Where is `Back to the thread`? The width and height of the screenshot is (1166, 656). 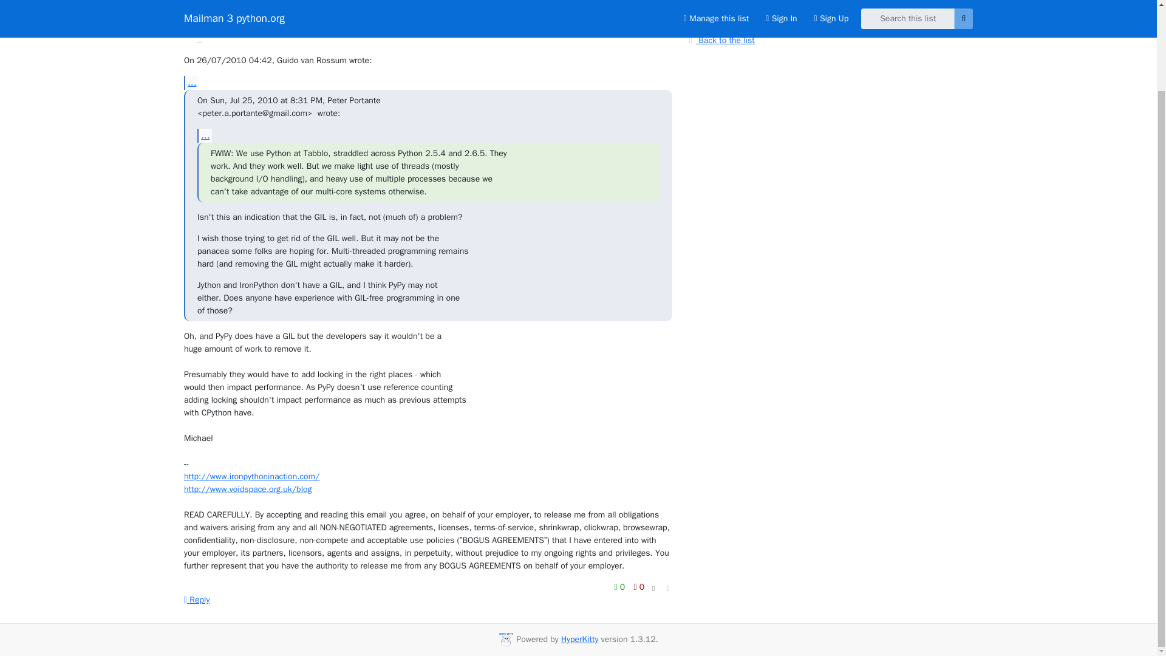 Back to the thread is located at coordinates (726, 18).